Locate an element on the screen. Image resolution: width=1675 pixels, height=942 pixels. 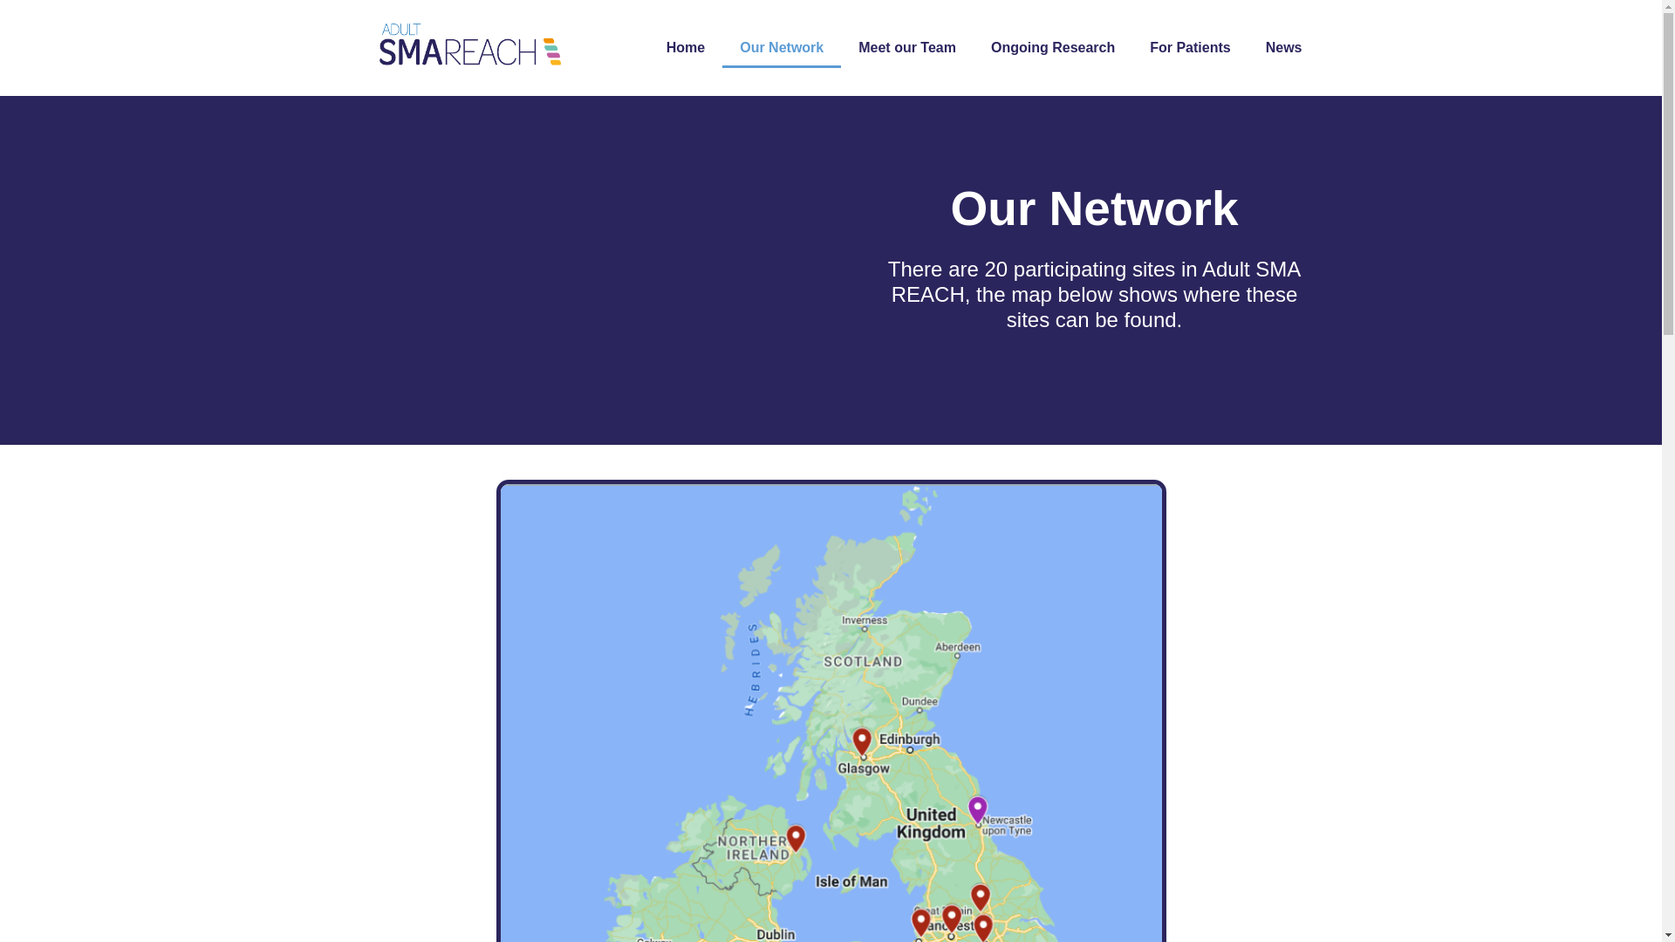
Home is located at coordinates (686, 47).